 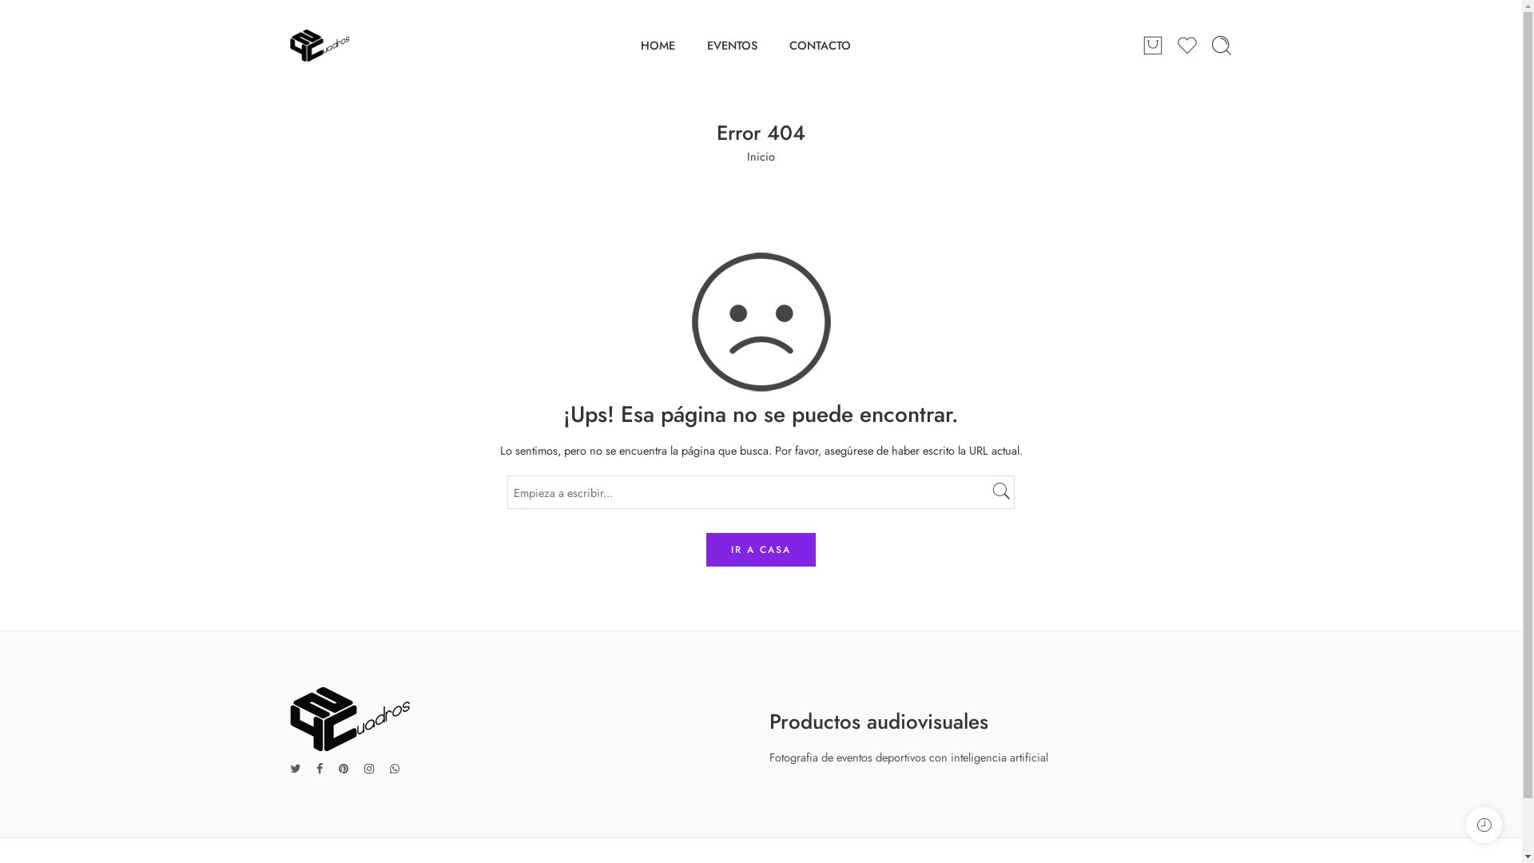 I want to click on Inicio, so click(x=761, y=157).